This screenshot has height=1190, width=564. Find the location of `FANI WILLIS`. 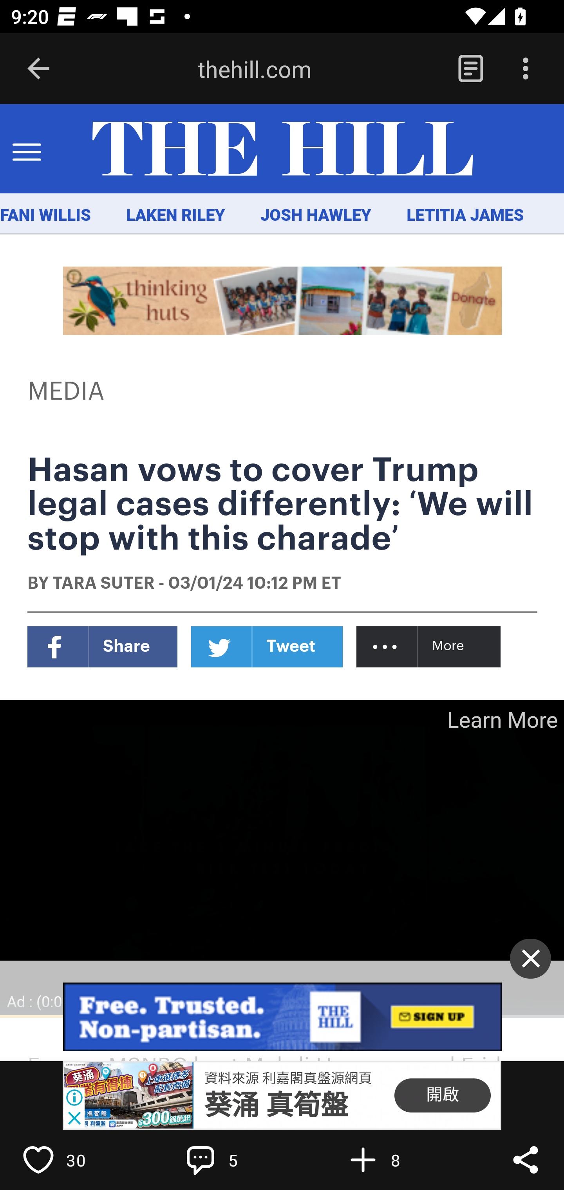

FANI WILLIS is located at coordinates (45, 216).